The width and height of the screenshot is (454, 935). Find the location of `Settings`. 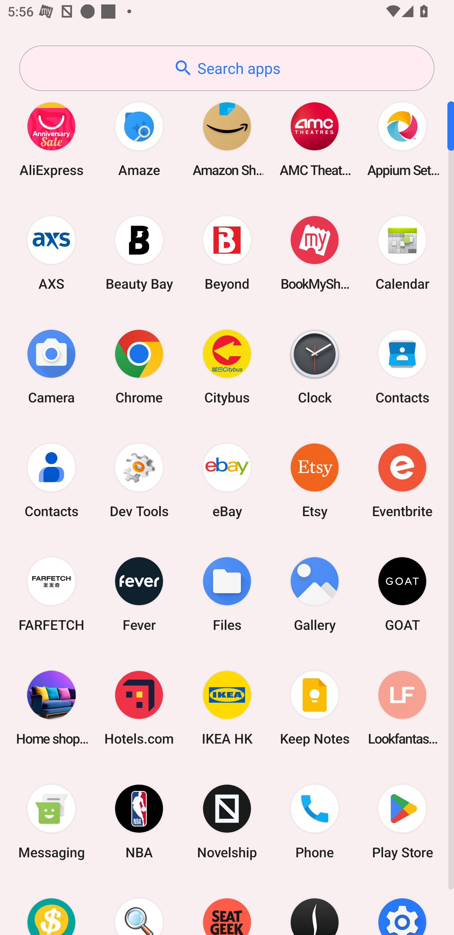

Settings is located at coordinates (402, 907).